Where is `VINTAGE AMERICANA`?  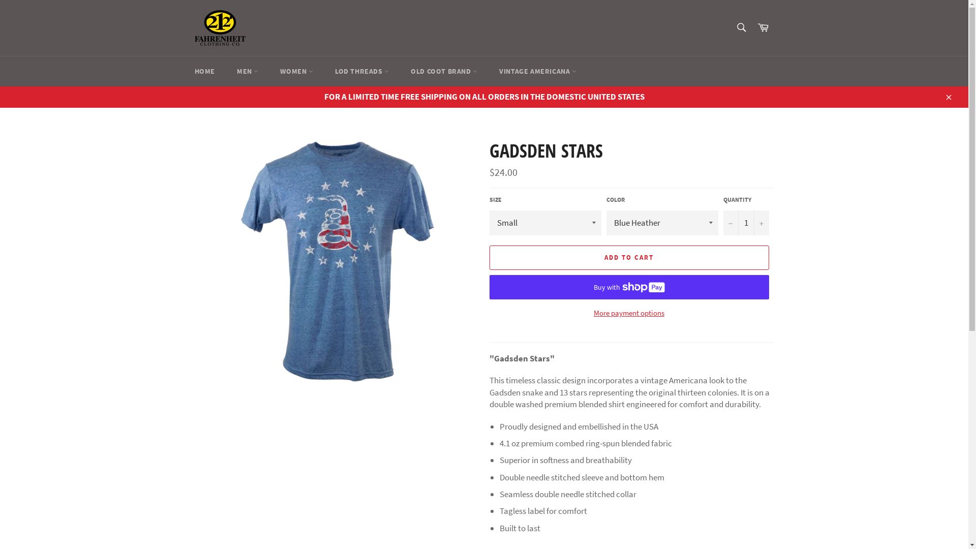
VINTAGE AMERICANA is located at coordinates (538, 71).